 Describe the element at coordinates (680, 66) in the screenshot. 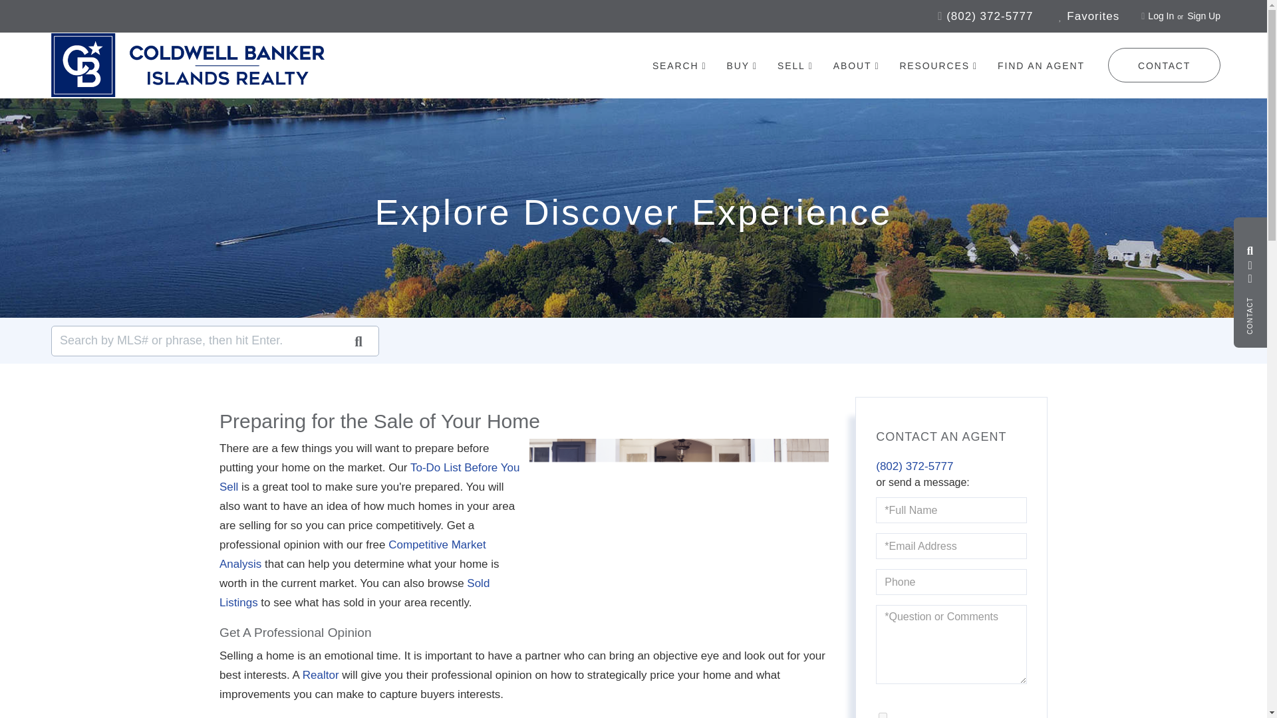

I see `SEARCH` at that location.